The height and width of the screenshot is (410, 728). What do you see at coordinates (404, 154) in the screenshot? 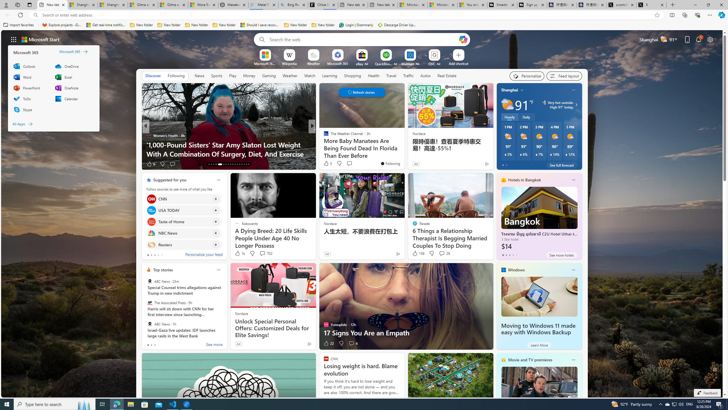
I see `Don't Use an Ordinary Backpack` at bounding box center [404, 154].